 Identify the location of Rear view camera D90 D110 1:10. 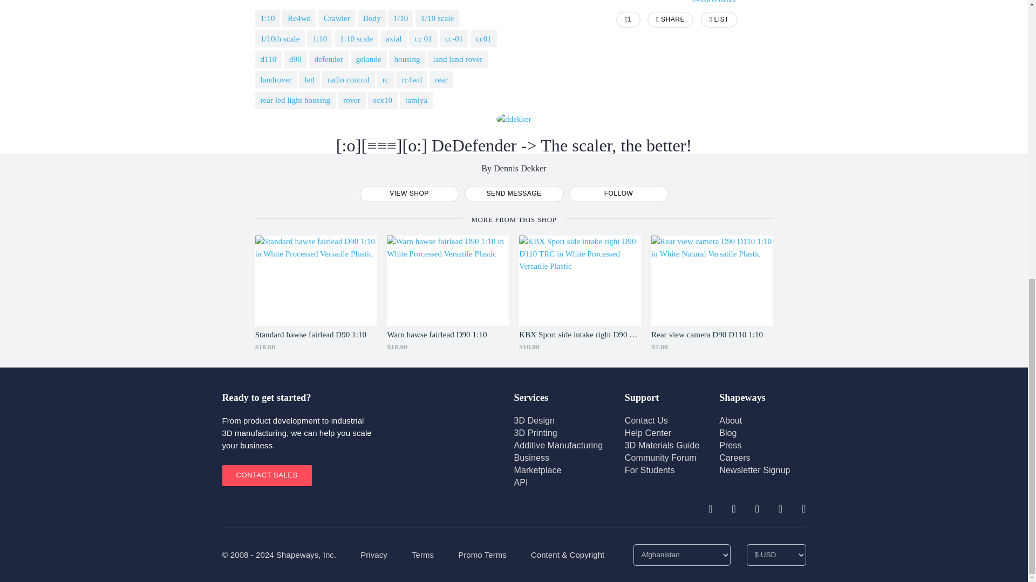
(711, 300).